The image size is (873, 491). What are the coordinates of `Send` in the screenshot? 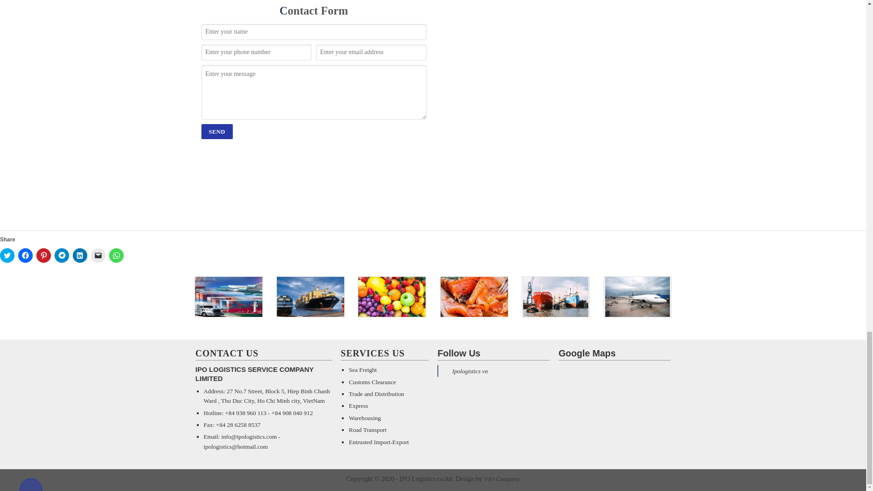 It's located at (216, 131).